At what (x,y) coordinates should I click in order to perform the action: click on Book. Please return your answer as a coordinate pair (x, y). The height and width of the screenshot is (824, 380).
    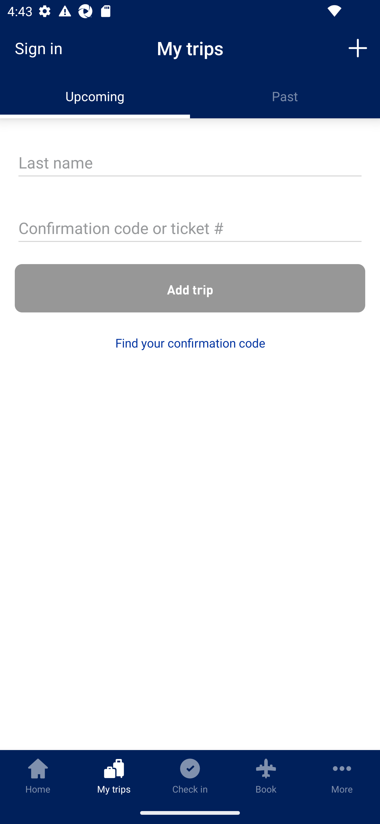
    Looking at the image, I should click on (266, 776).